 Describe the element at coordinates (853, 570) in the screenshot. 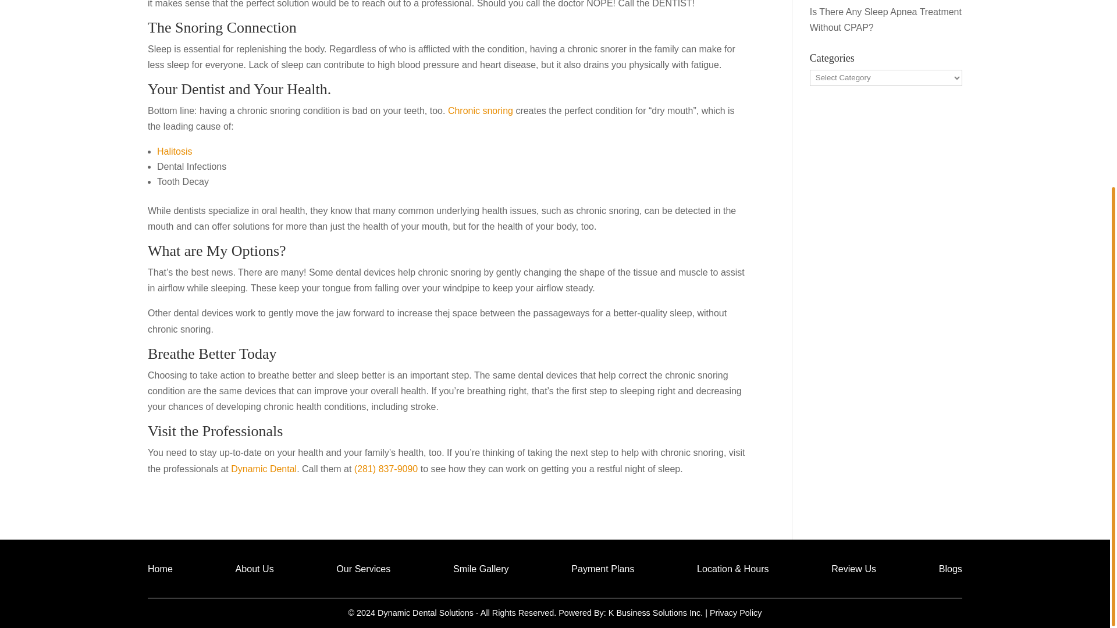

I see `Review Us` at that location.